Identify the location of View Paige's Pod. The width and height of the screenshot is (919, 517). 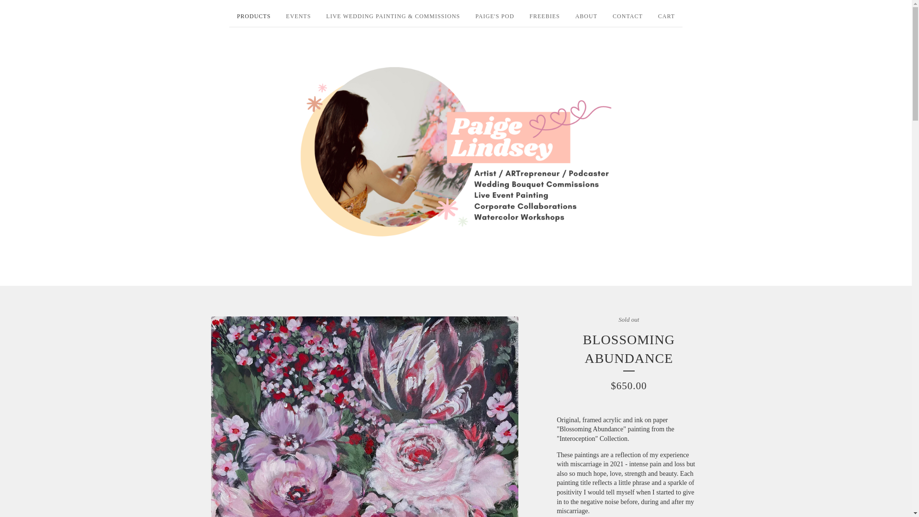
(495, 18).